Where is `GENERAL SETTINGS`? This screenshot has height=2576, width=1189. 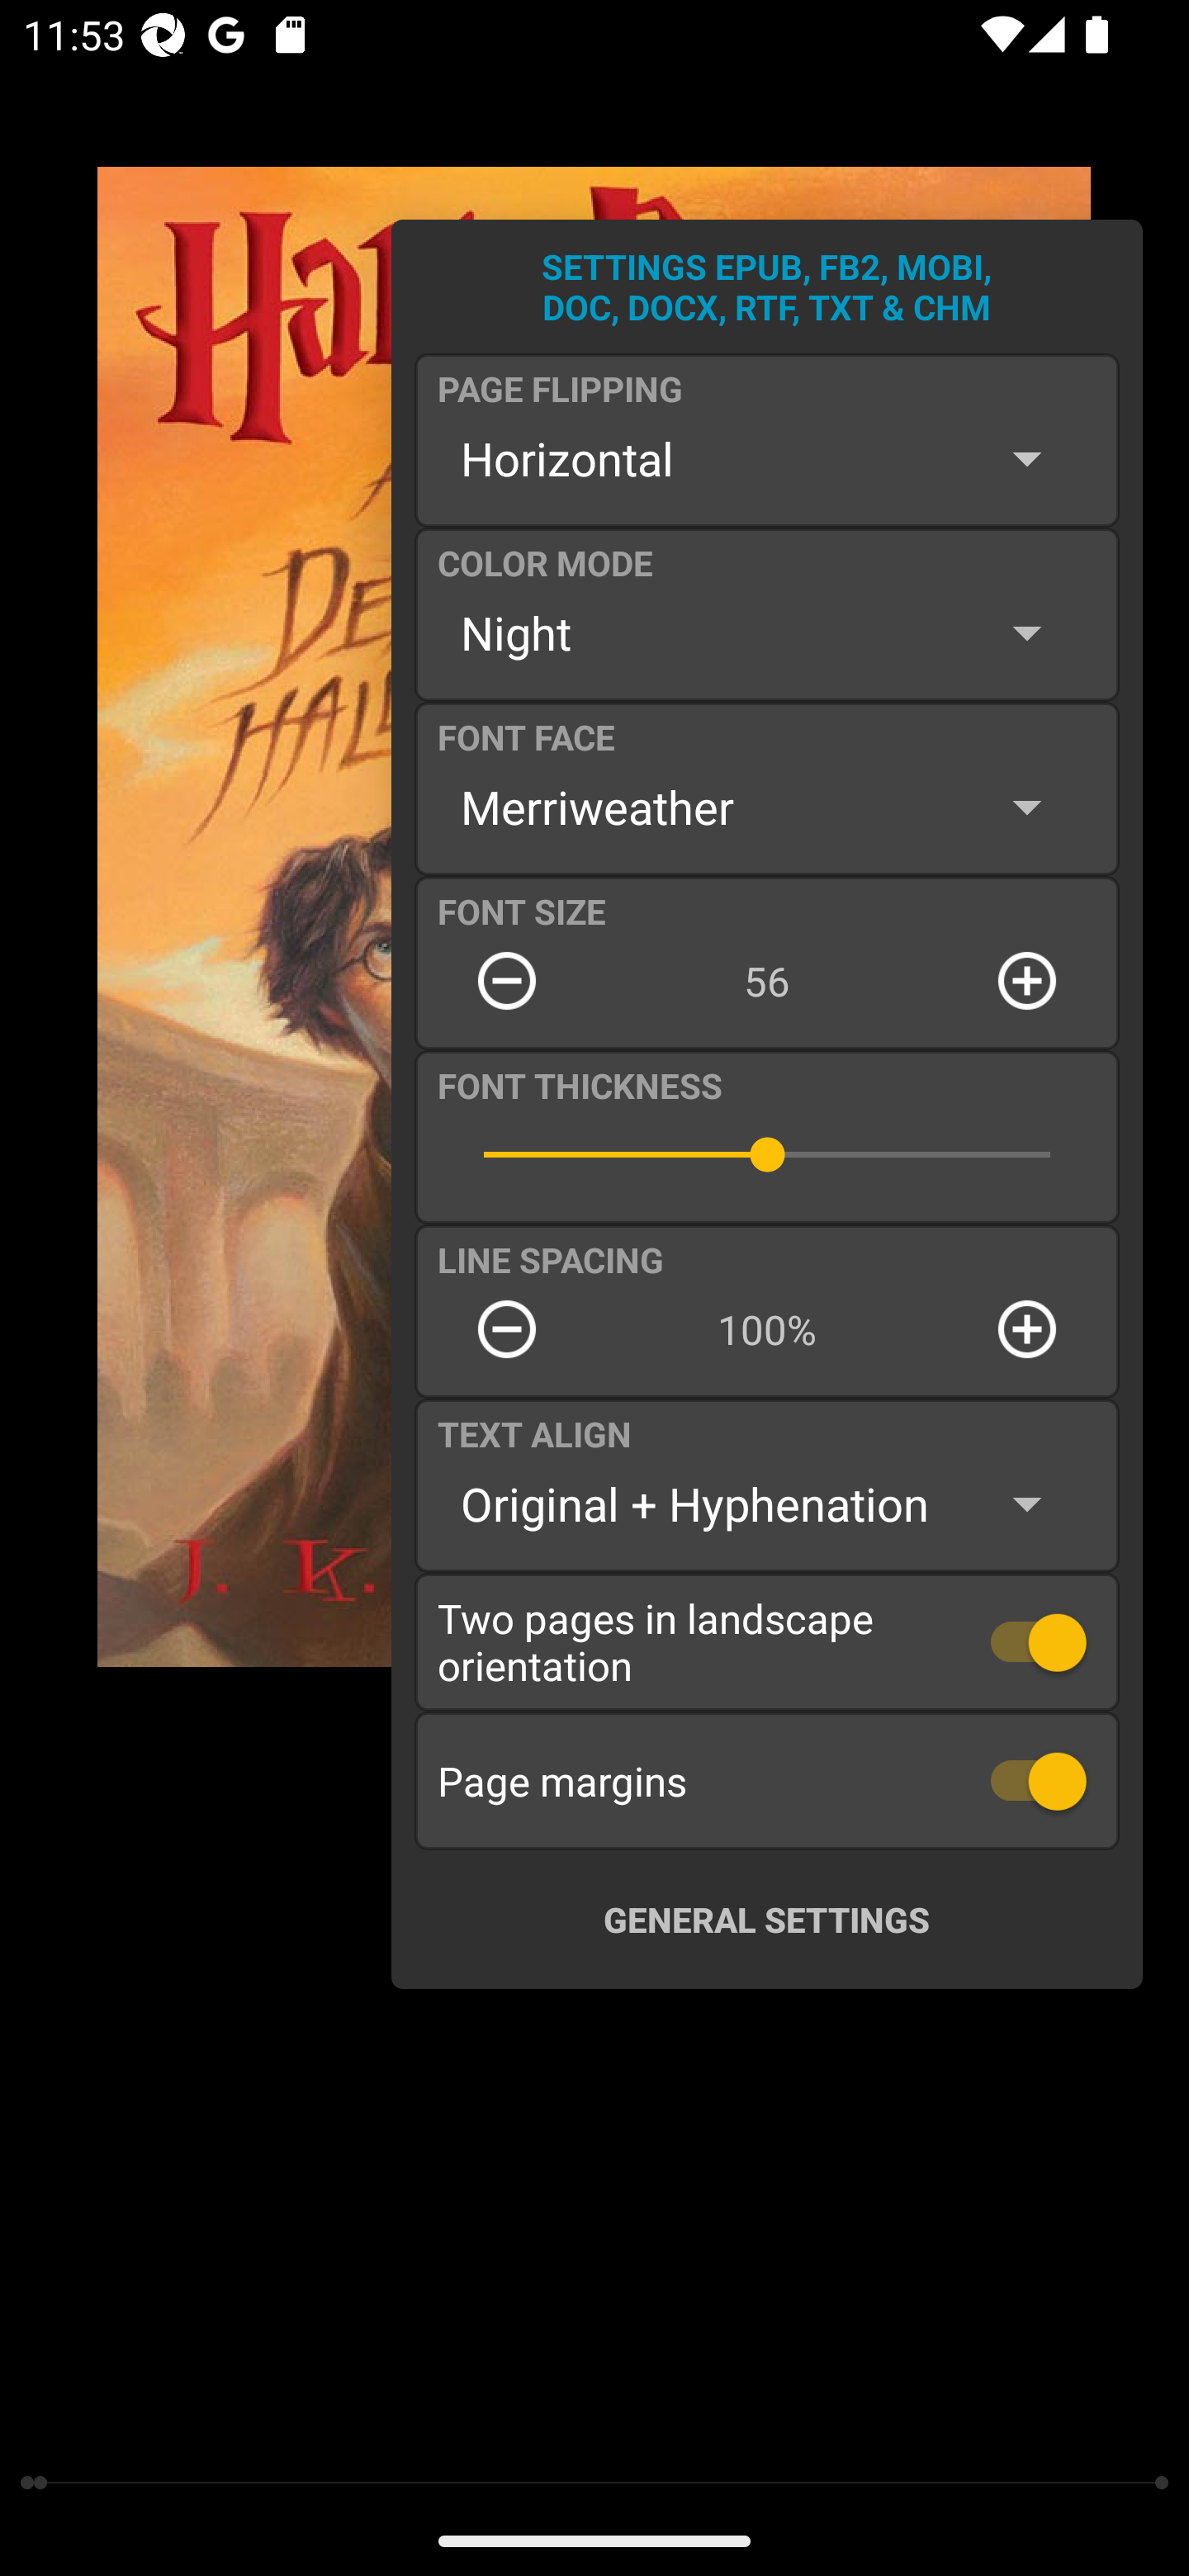 GENERAL SETTINGS is located at coordinates (766, 1919).